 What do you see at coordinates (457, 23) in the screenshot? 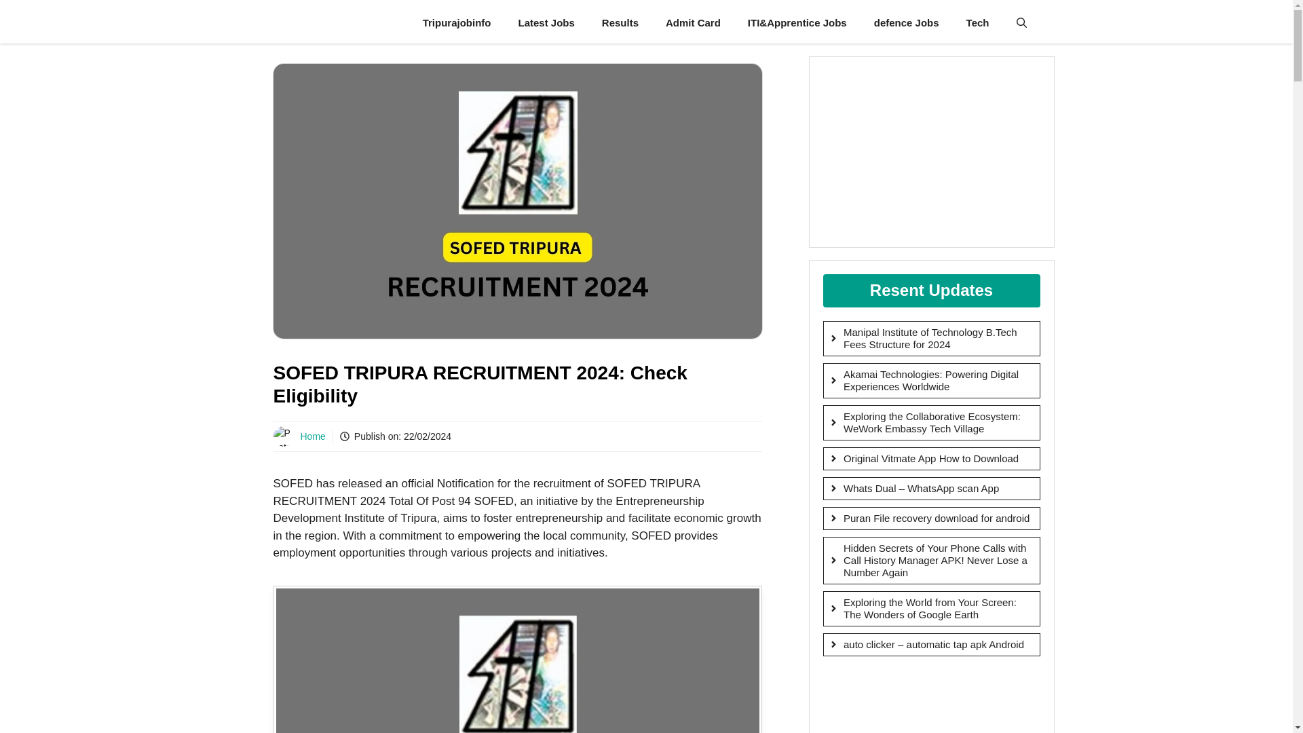
I see `Tripurajobinfo` at bounding box center [457, 23].